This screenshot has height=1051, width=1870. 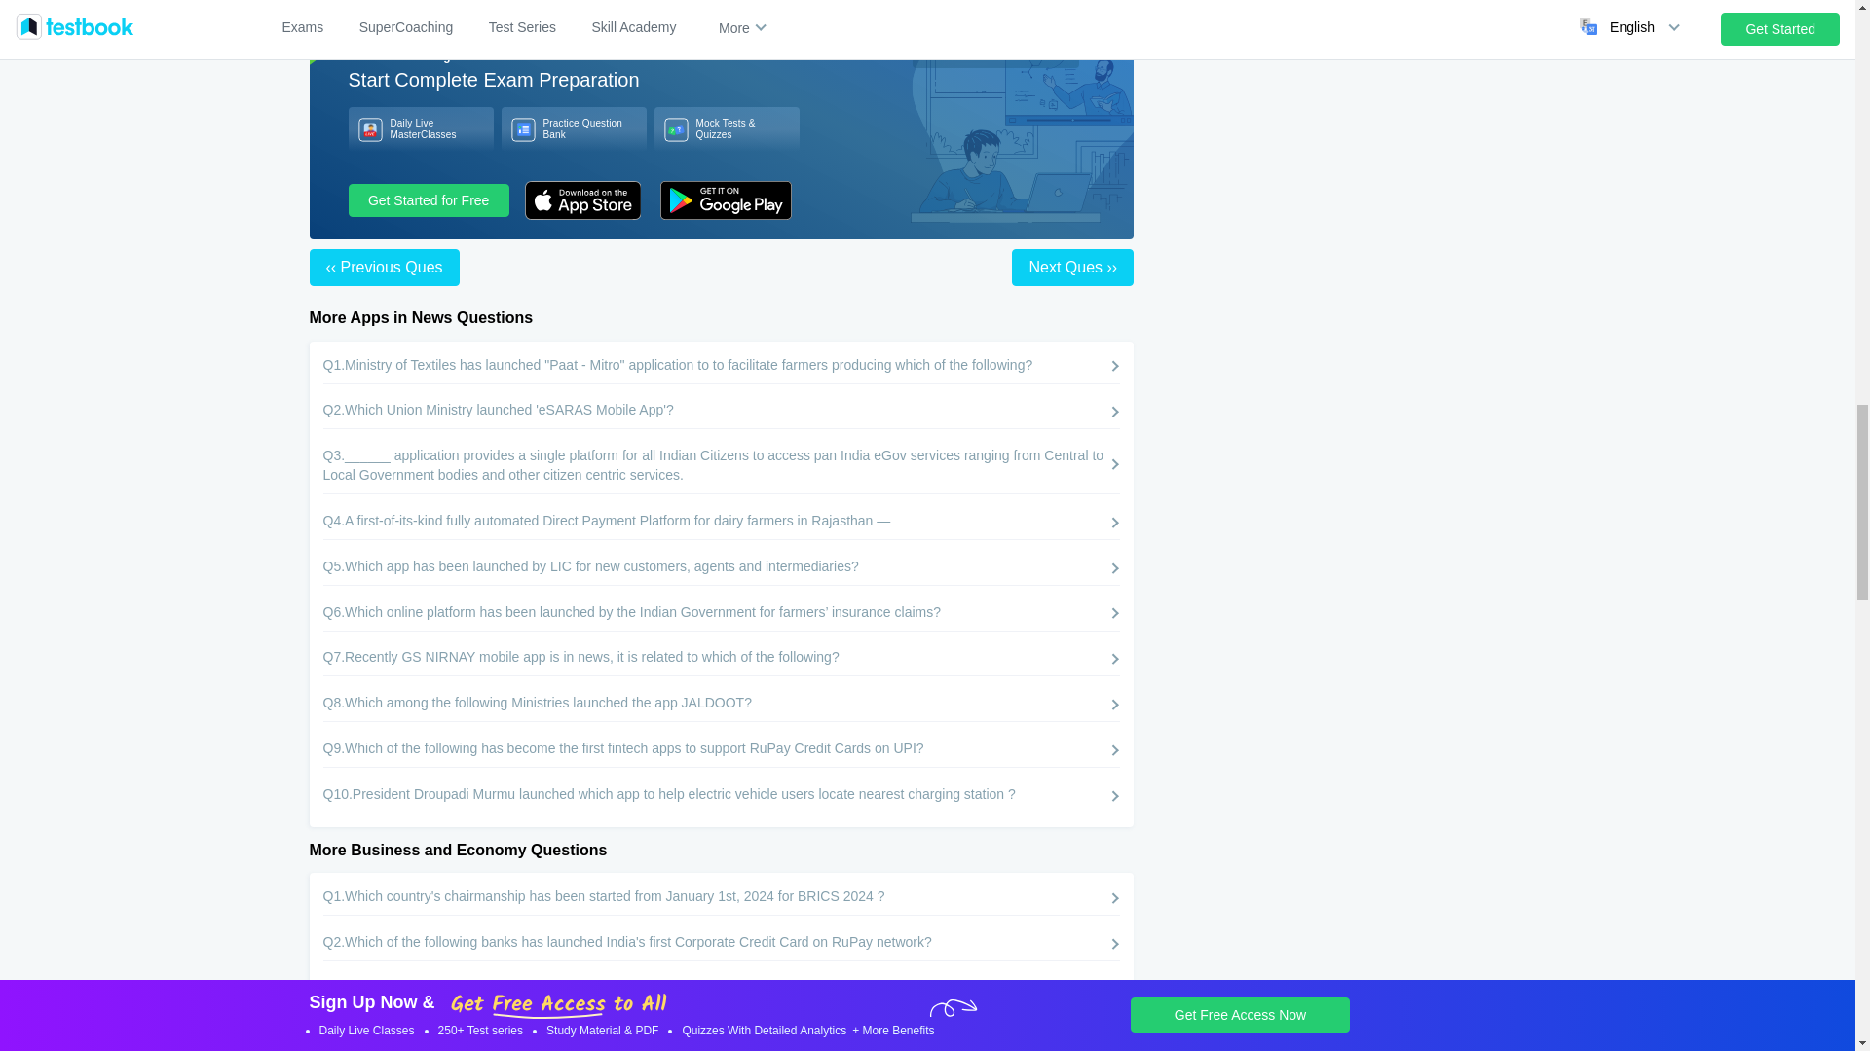 What do you see at coordinates (429, 200) in the screenshot?
I see `Get Started for Free` at bounding box center [429, 200].